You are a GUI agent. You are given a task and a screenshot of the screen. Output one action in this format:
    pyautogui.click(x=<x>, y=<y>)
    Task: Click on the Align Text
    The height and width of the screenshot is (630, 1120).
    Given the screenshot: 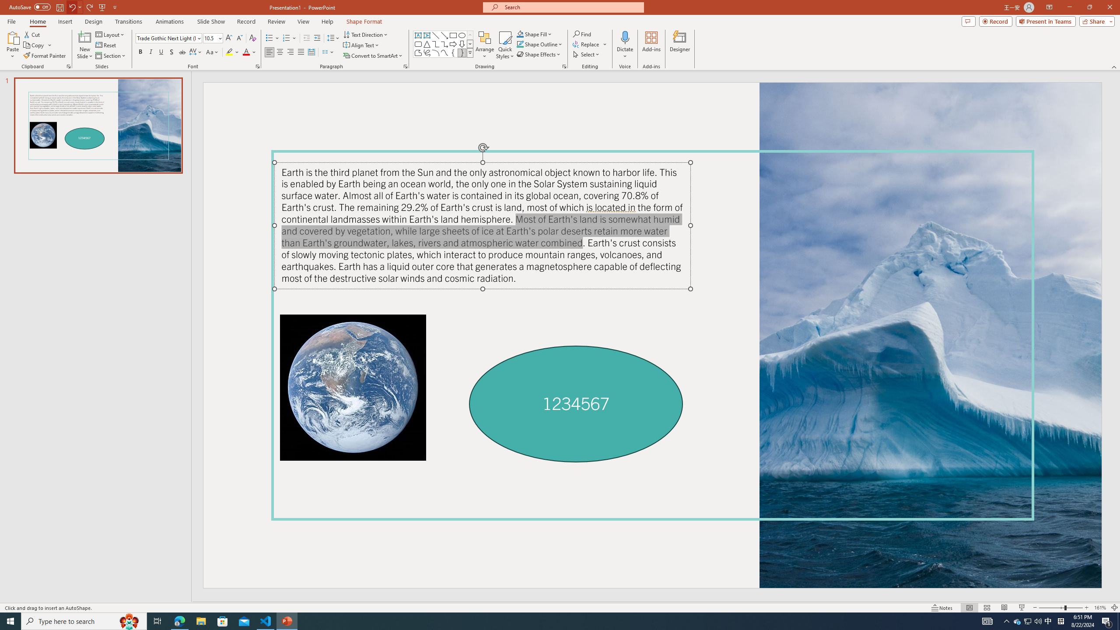 What is the action you would take?
    pyautogui.click(x=361, y=45)
    